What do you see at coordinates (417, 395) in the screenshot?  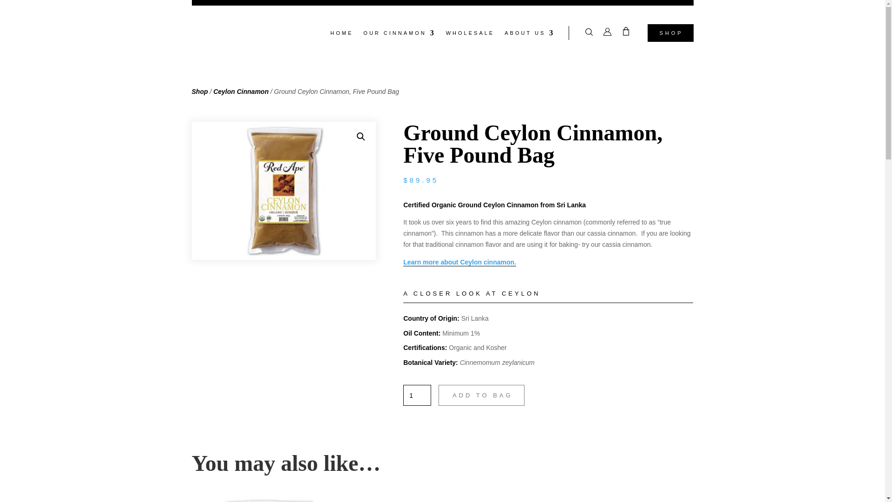 I see `1` at bounding box center [417, 395].